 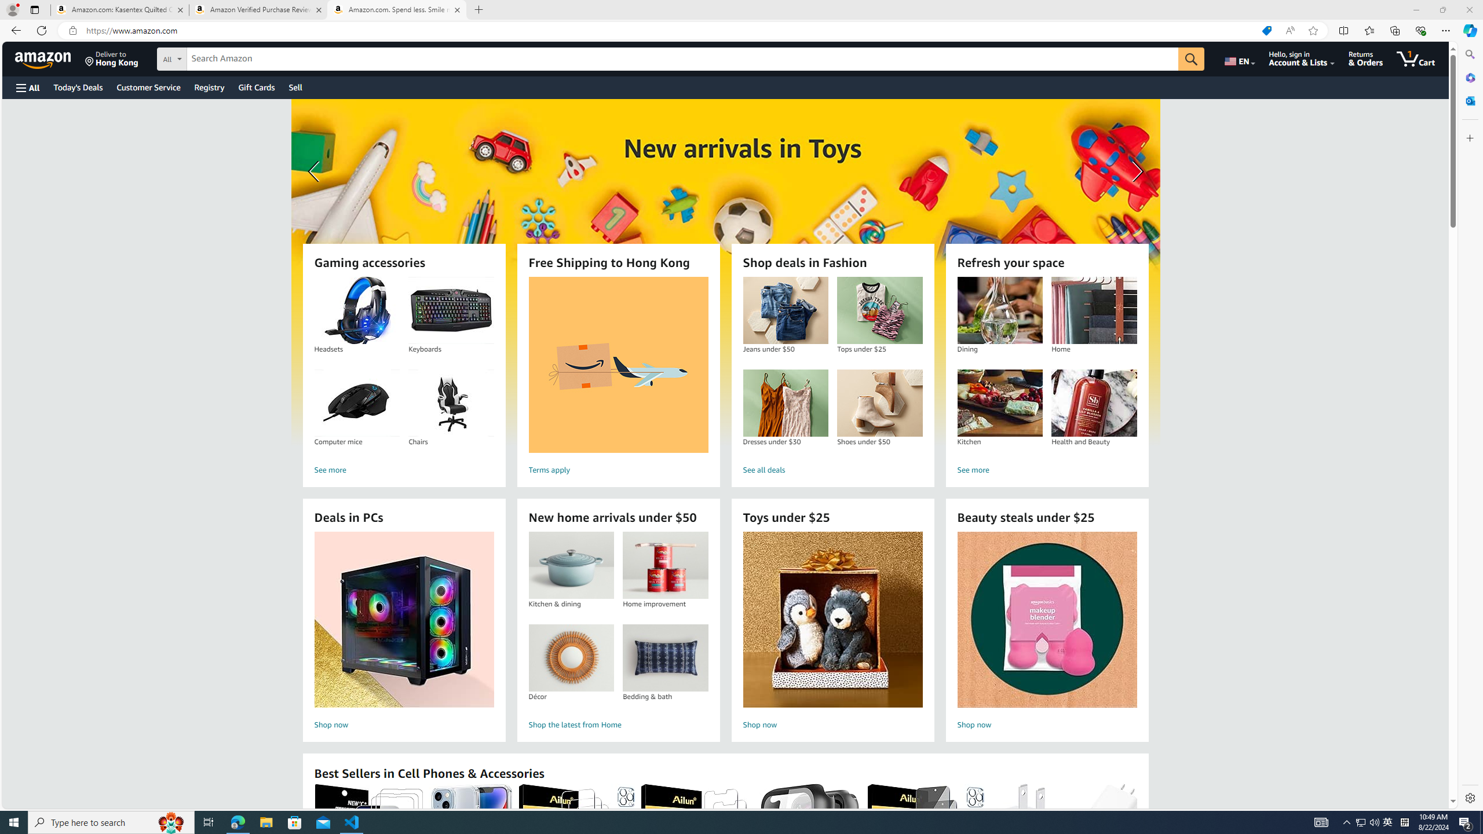 I want to click on Shoes under $50, so click(x=1388, y=822).